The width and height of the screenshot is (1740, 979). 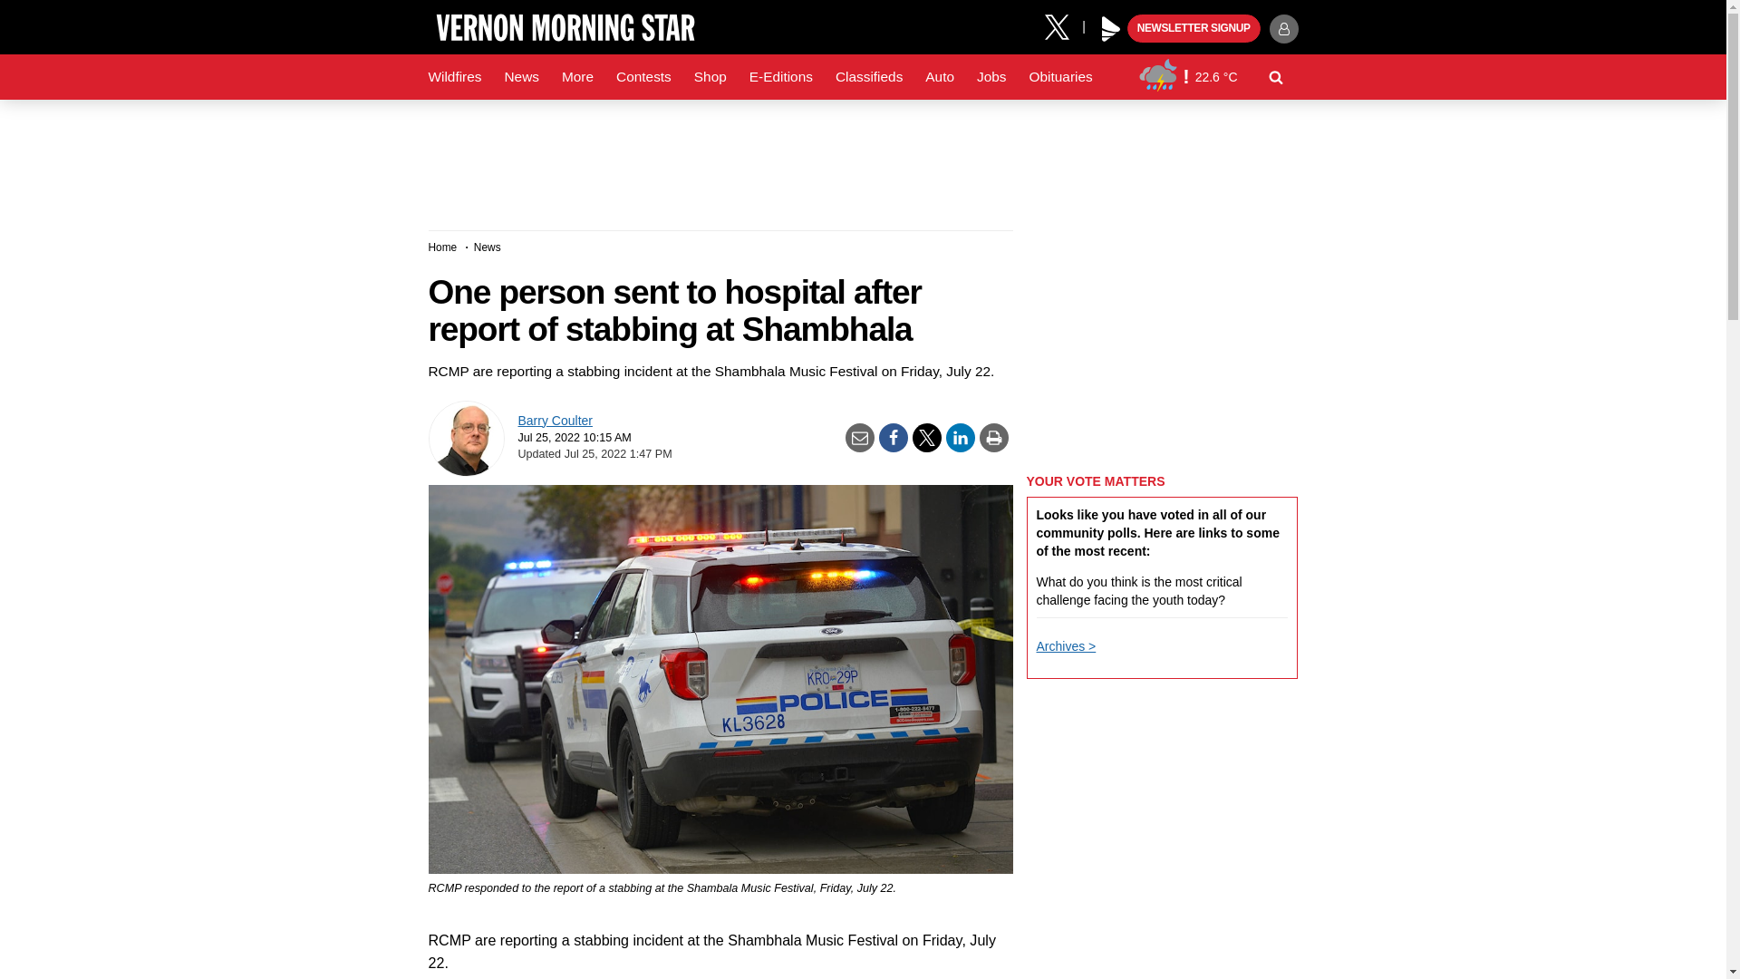 What do you see at coordinates (520, 77) in the screenshot?
I see `News` at bounding box center [520, 77].